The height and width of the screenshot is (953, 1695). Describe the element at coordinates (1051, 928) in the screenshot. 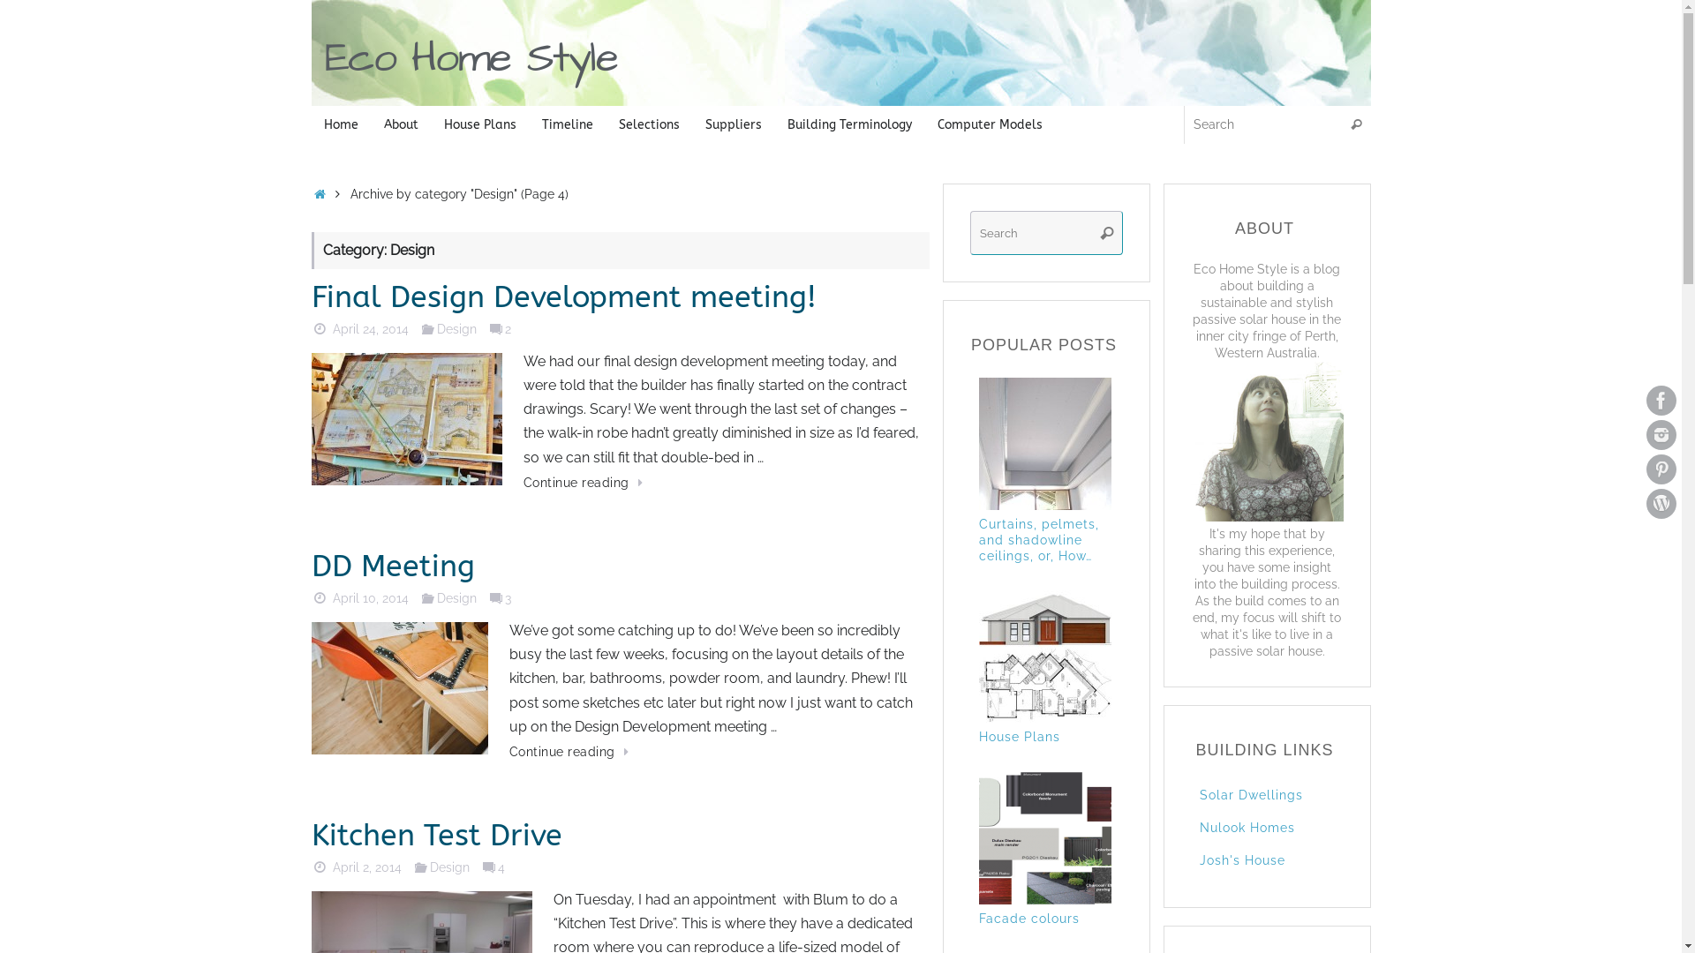

I see `Facade colours` at that location.